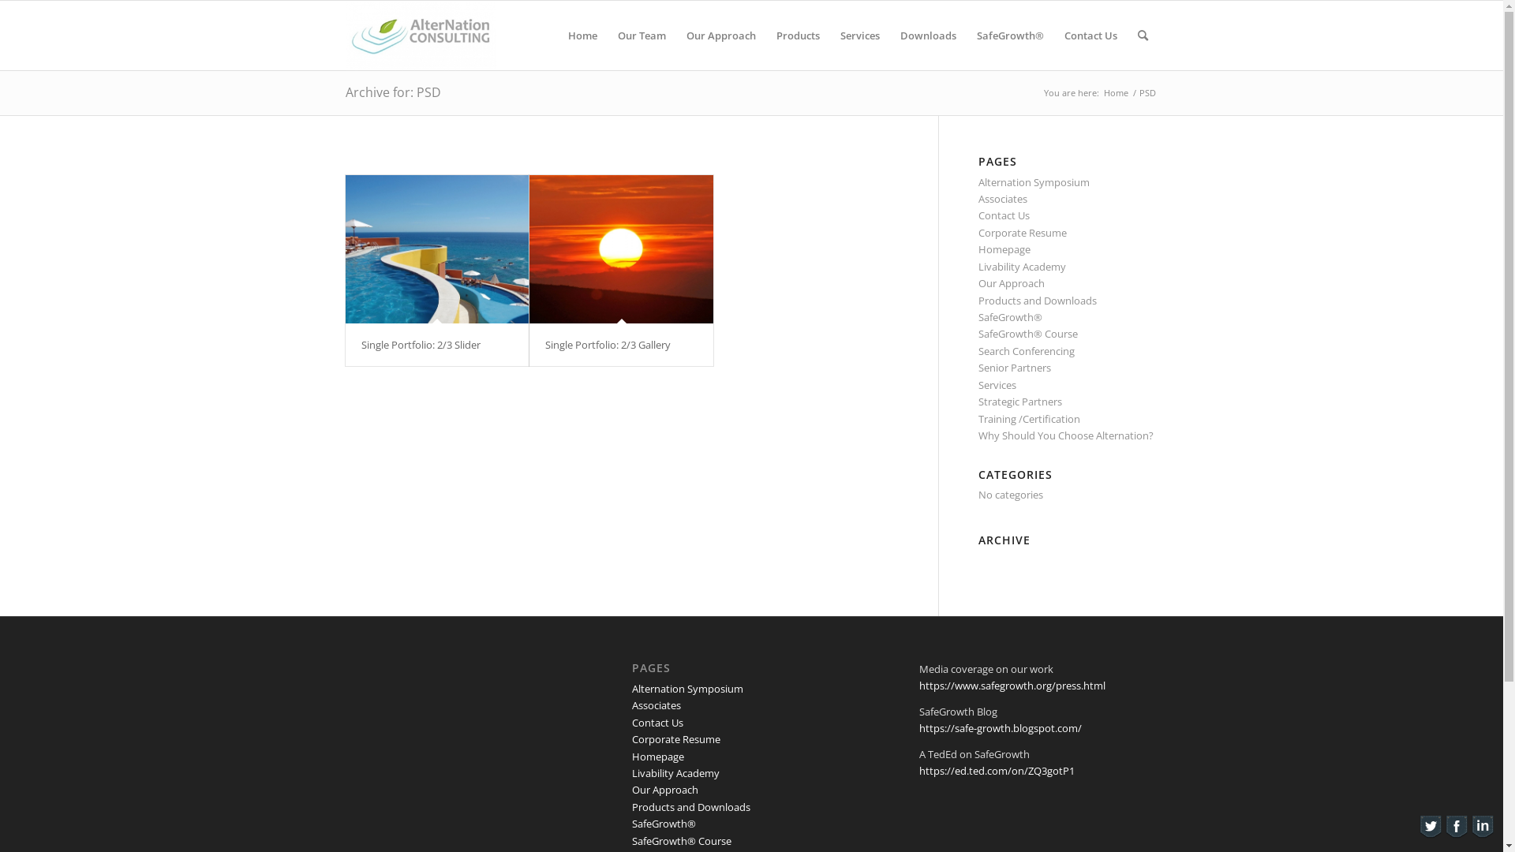 The height and width of the screenshot is (852, 1515). What do you see at coordinates (1023, 267) in the screenshot?
I see `Livability Academy` at bounding box center [1023, 267].